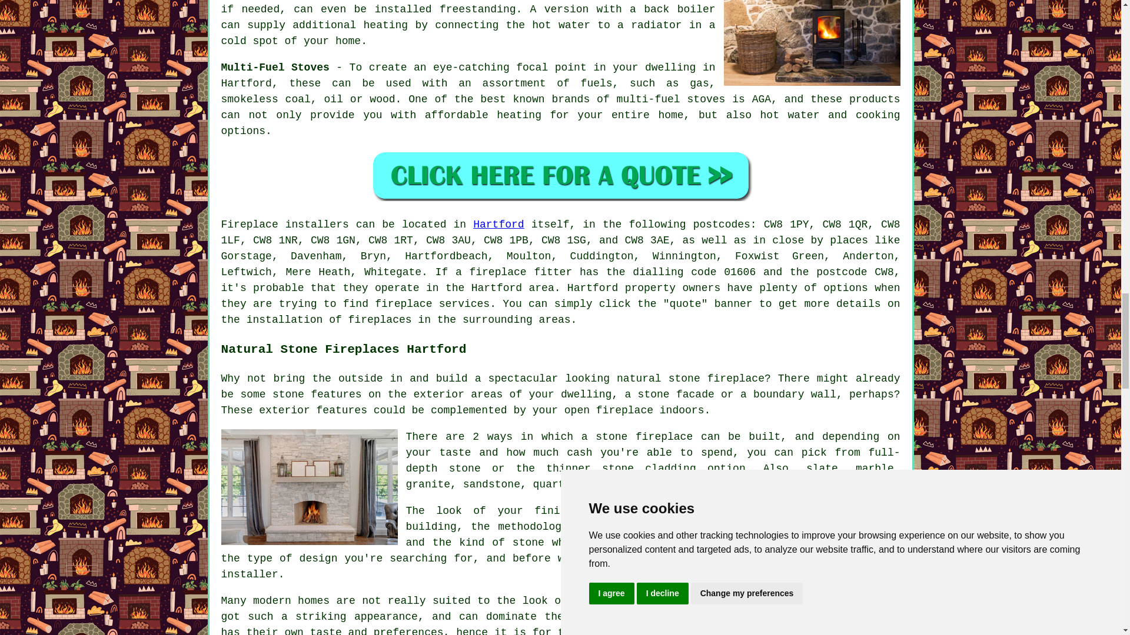 This screenshot has width=1130, height=635. Describe the element at coordinates (497, 272) in the screenshot. I see `fireplace` at that location.